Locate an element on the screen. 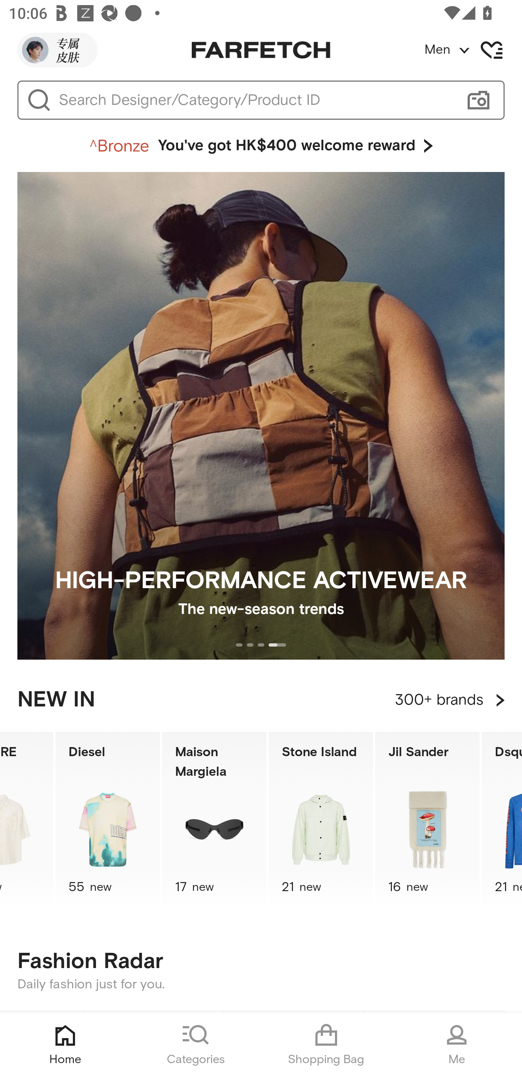  Categories is located at coordinates (196, 1044).